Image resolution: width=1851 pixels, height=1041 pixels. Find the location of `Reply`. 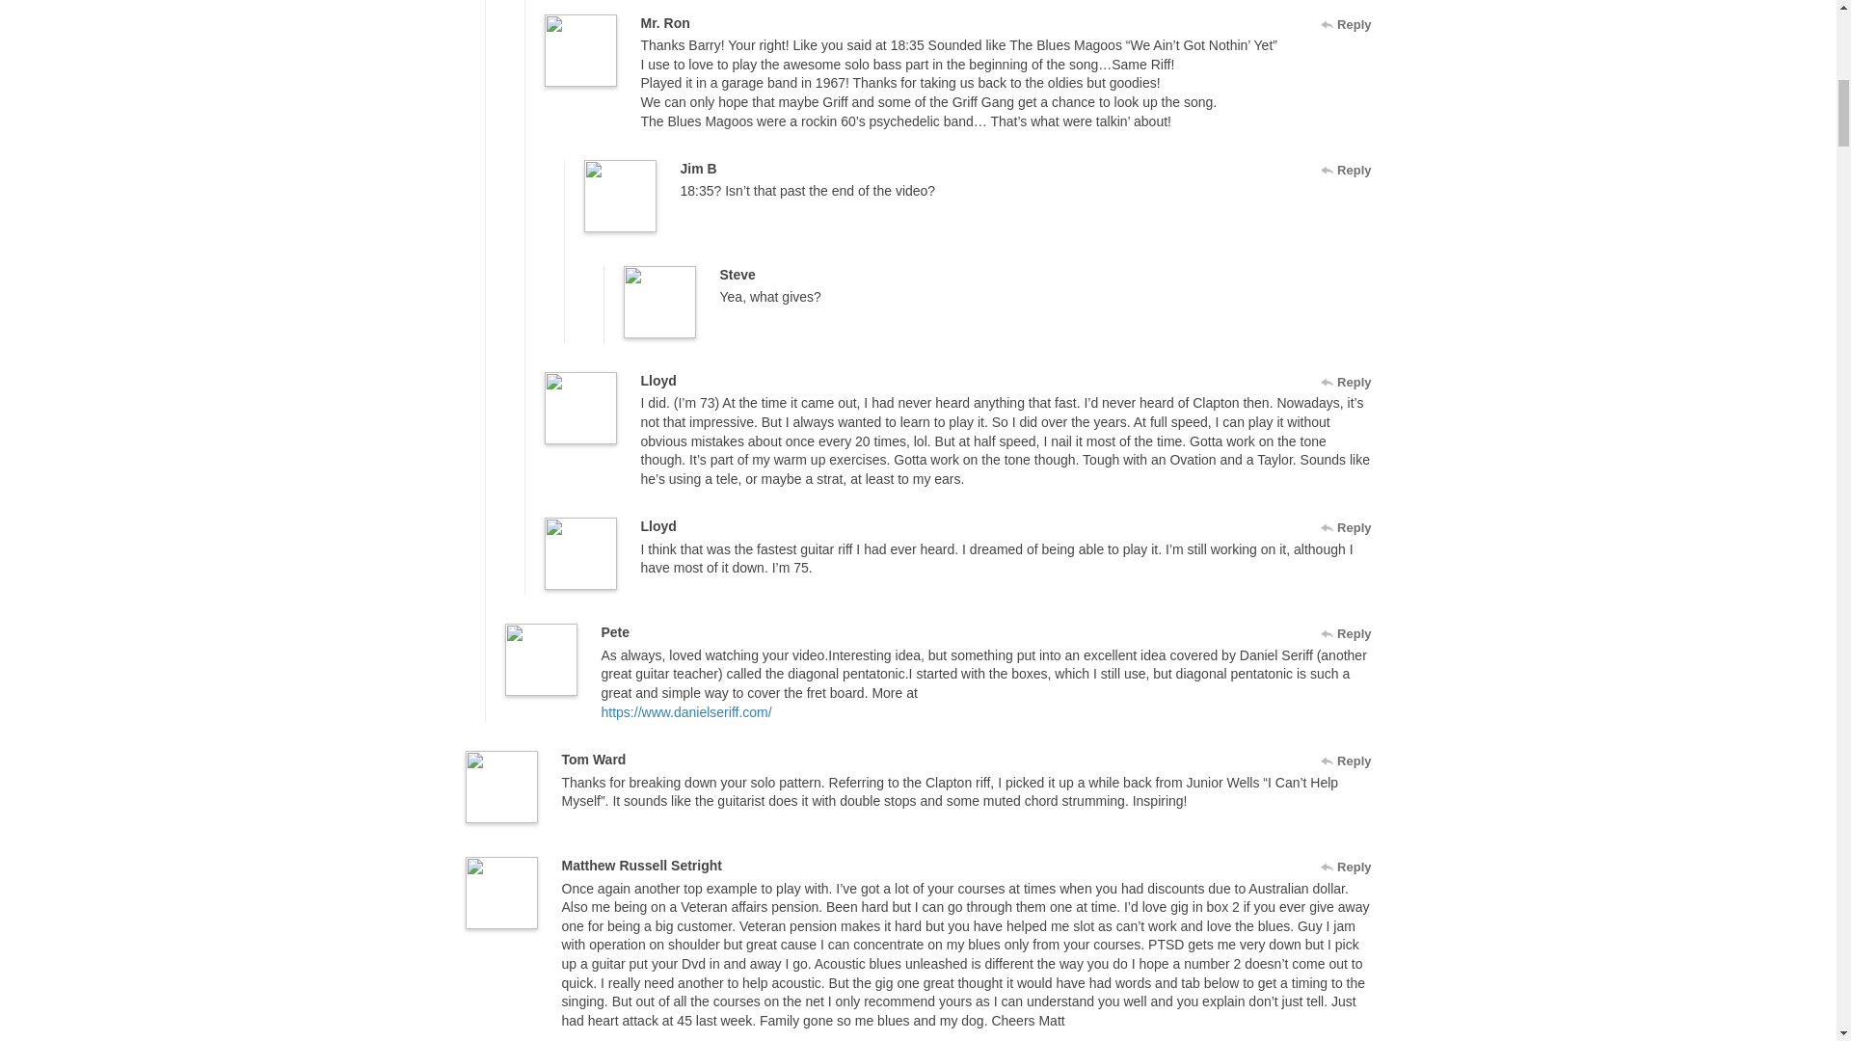

Reply is located at coordinates (1346, 528).